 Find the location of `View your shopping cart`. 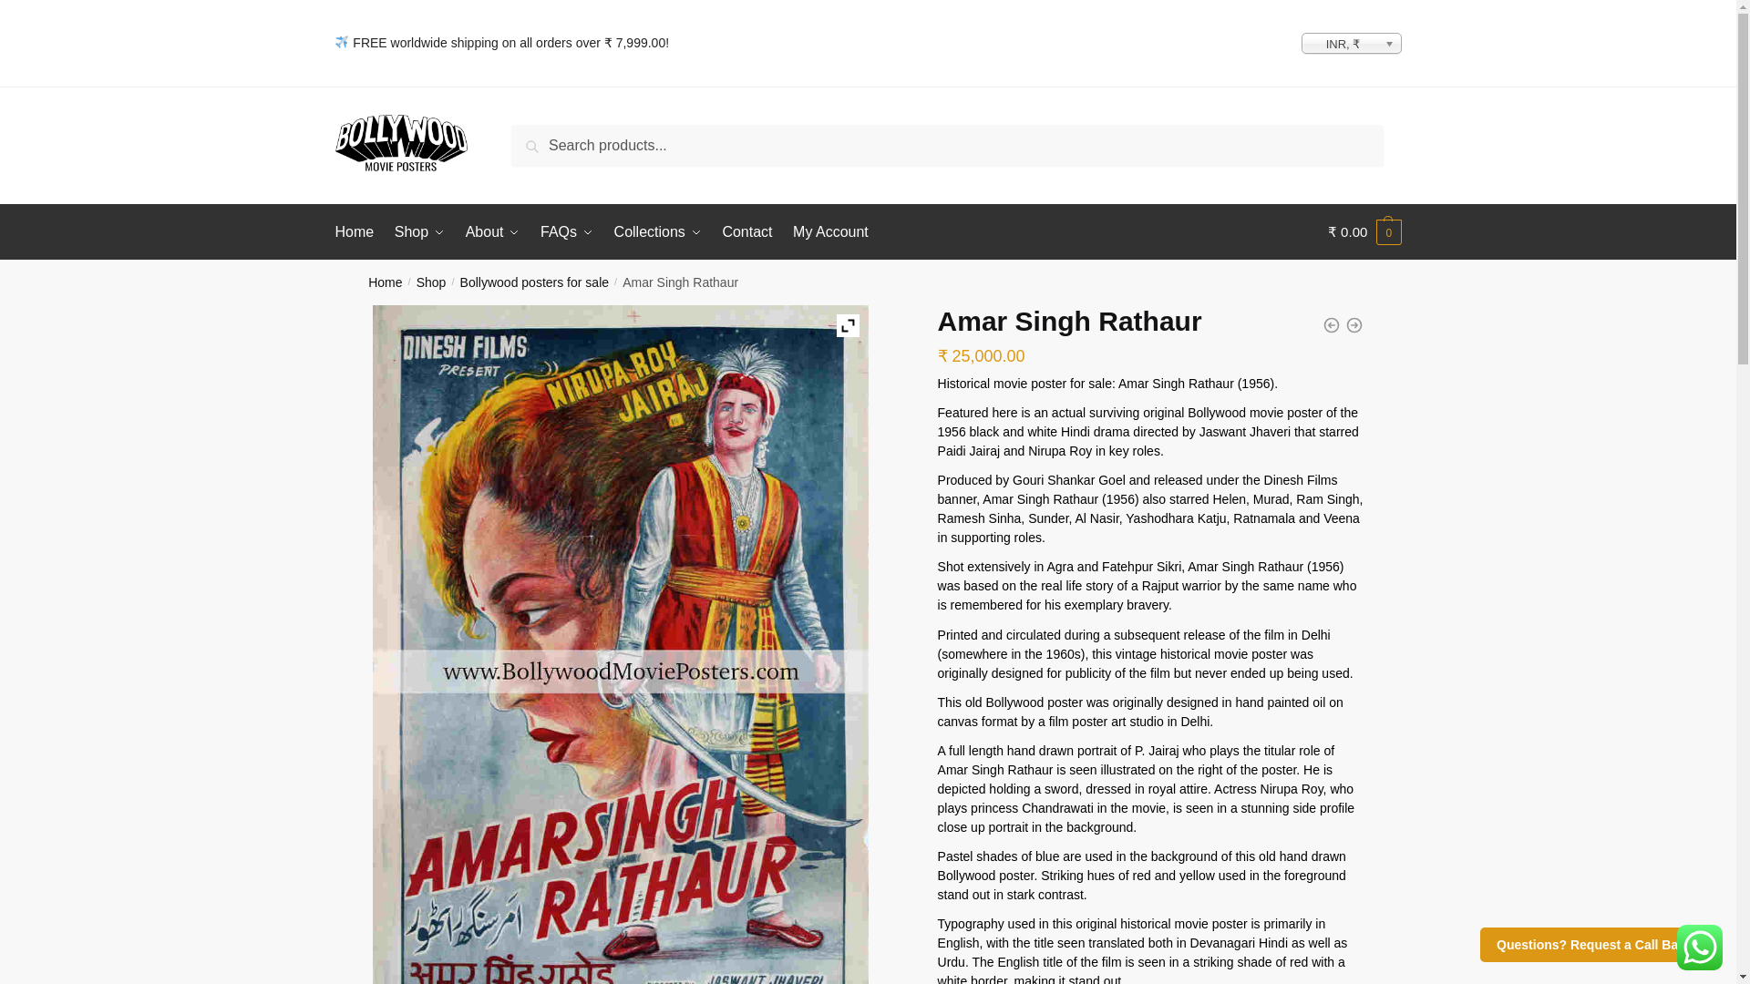

View your shopping cart is located at coordinates (1364, 231).